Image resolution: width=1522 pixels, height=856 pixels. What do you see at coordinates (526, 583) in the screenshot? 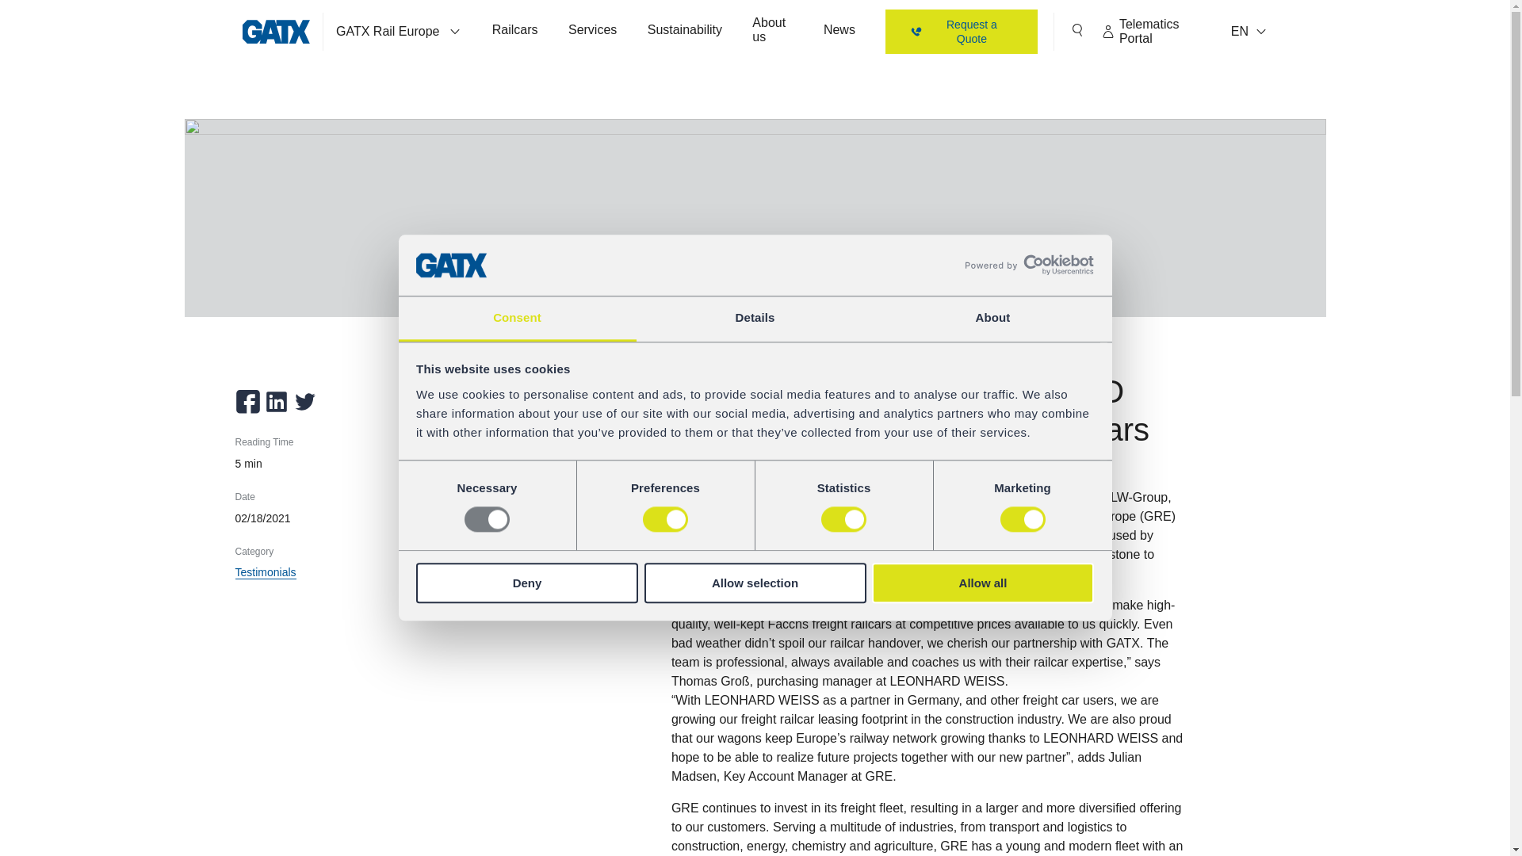
I see `Deny` at bounding box center [526, 583].